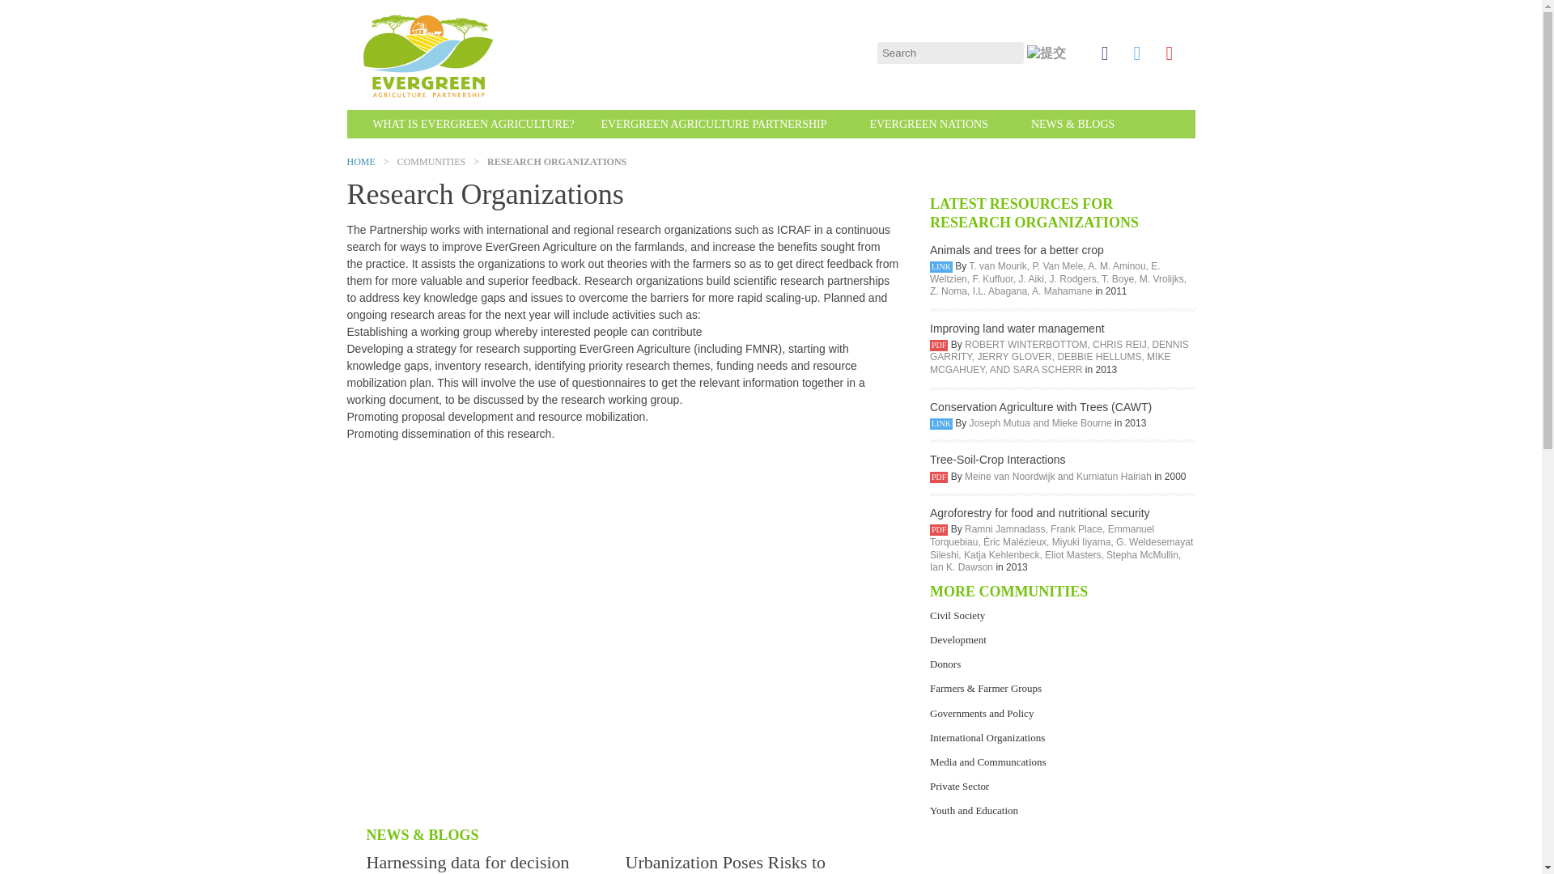 Image resolution: width=1554 pixels, height=874 pixels. Describe the element at coordinates (714, 125) in the screenshot. I see `EVERGREEN AGRICULTURE PARTNERSHIP` at that location.